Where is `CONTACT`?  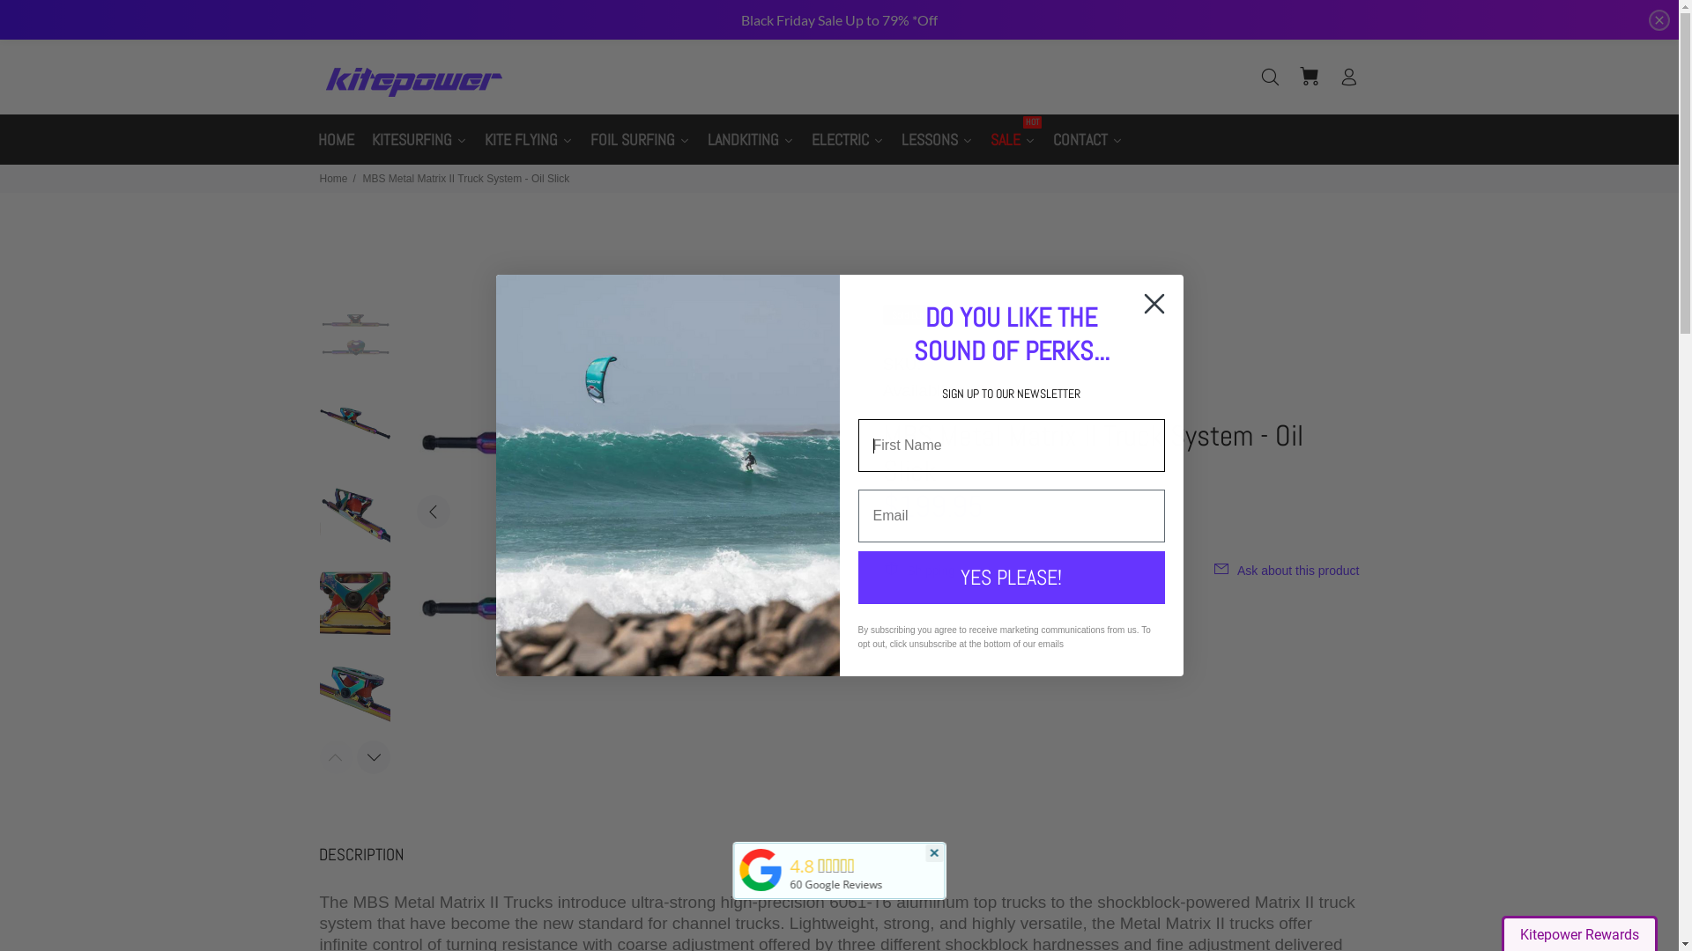
CONTACT is located at coordinates (1087, 139).